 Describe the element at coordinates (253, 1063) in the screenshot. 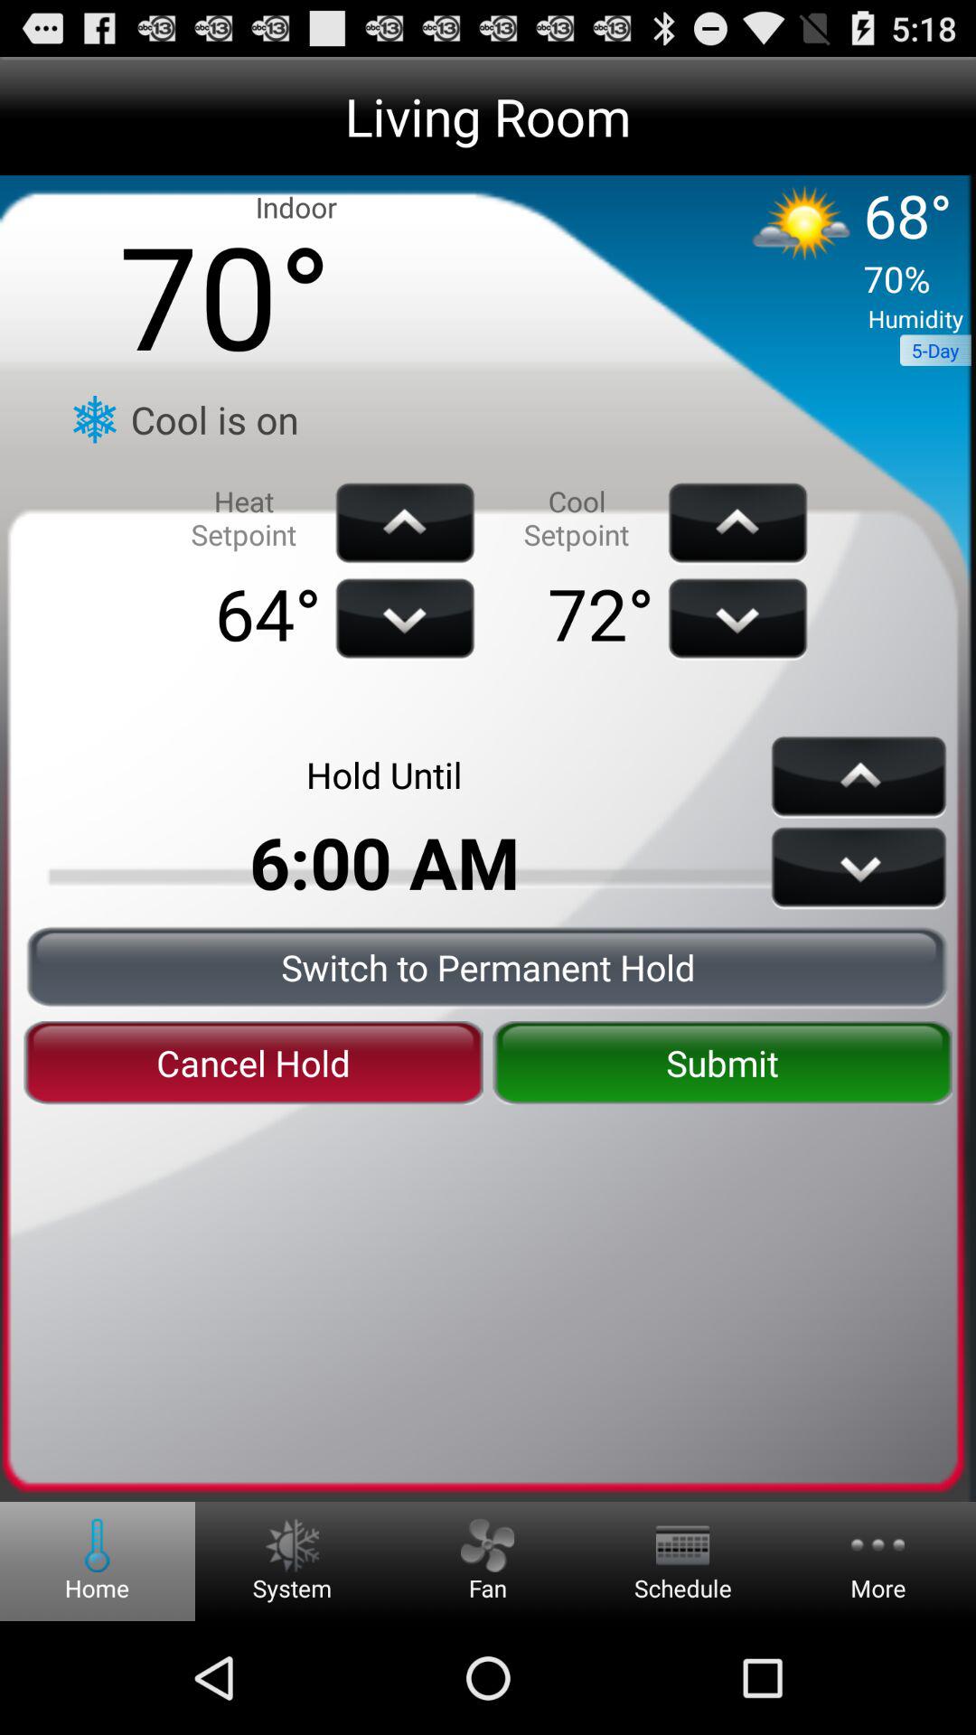

I see `turn on the icon below the switch to permanent item` at that location.